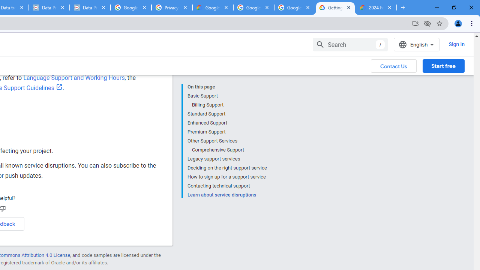 This screenshot has height=270, width=480. I want to click on Basic Support, so click(227, 96).